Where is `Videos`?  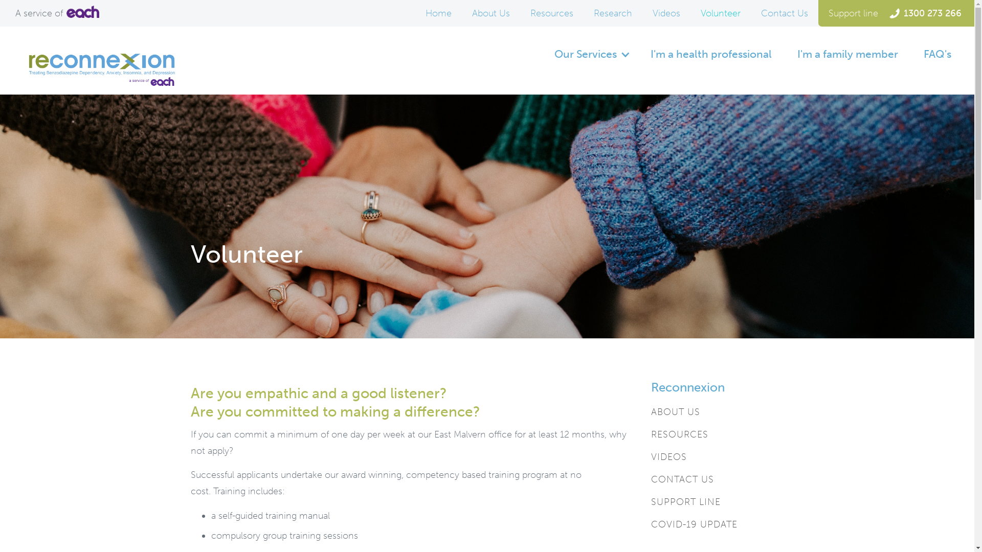
Videos is located at coordinates (666, 13).